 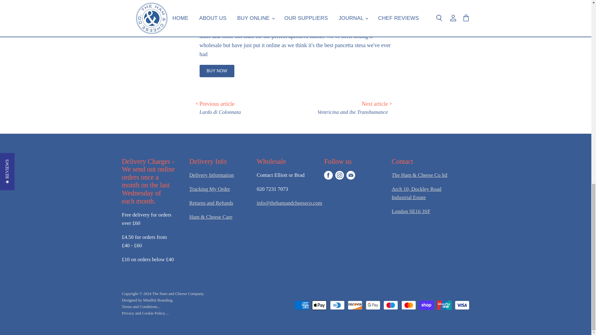 What do you see at coordinates (328, 175) in the screenshot?
I see `Facebook` at bounding box center [328, 175].